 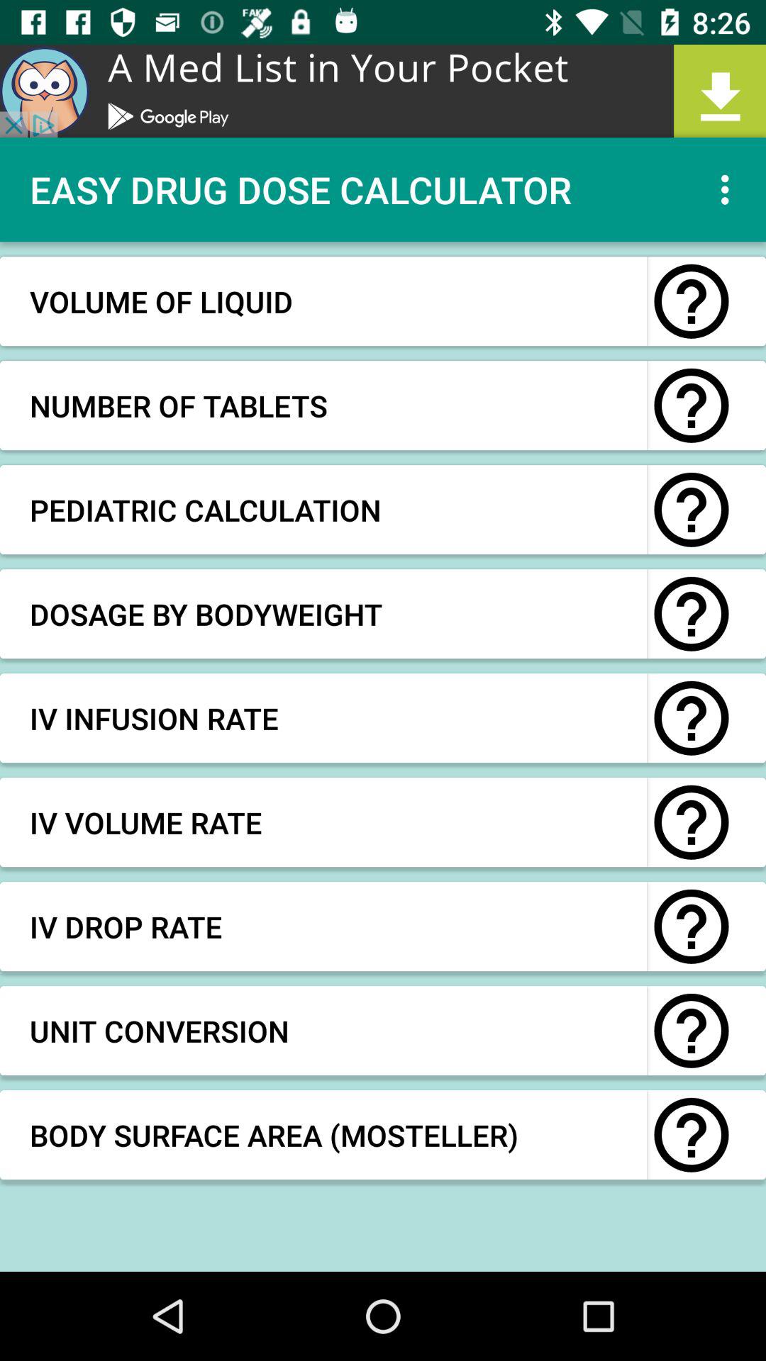 I want to click on advertisement page, so click(x=383, y=91).